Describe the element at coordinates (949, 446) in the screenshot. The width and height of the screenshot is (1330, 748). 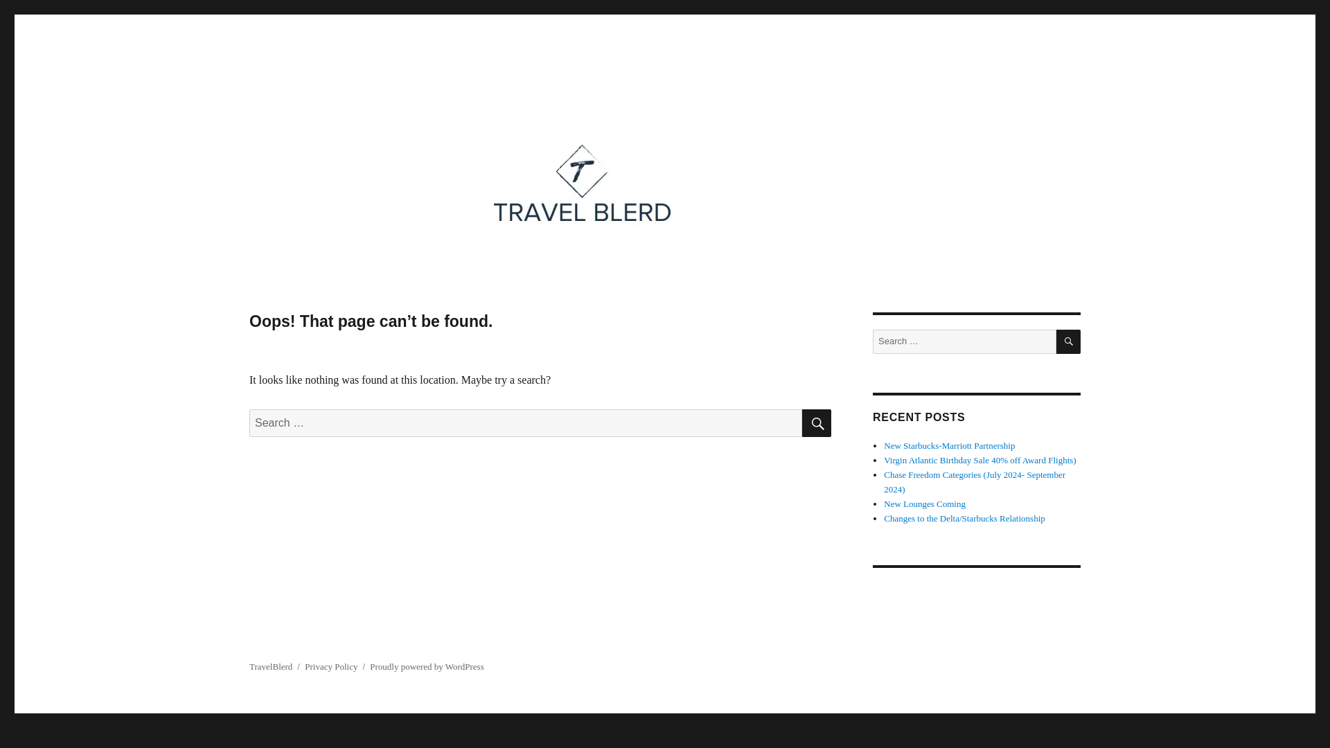
I see `New Starbucks-Marriott Partnership` at that location.